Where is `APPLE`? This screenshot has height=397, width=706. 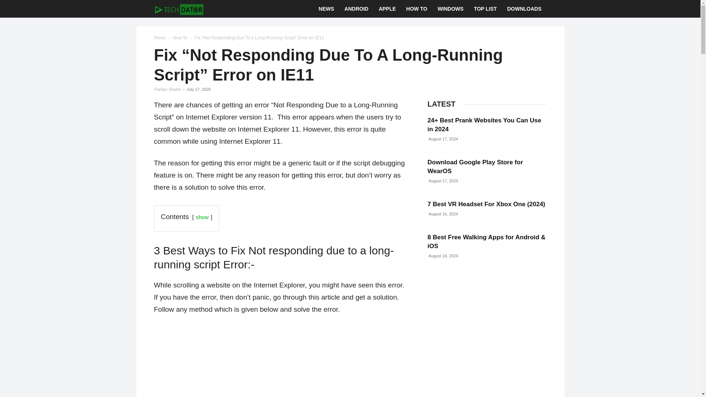 APPLE is located at coordinates (387, 9).